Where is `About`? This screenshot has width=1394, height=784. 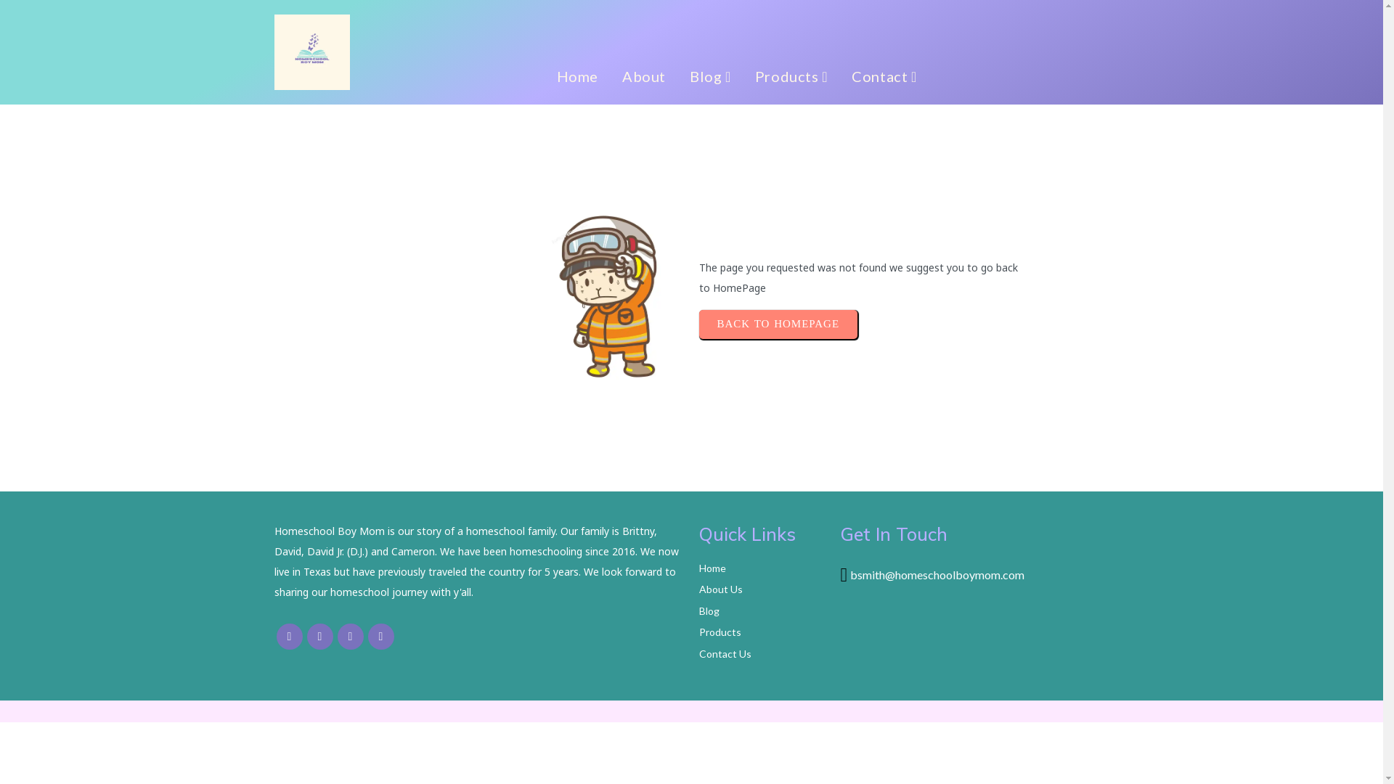 About is located at coordinates (644, 76).